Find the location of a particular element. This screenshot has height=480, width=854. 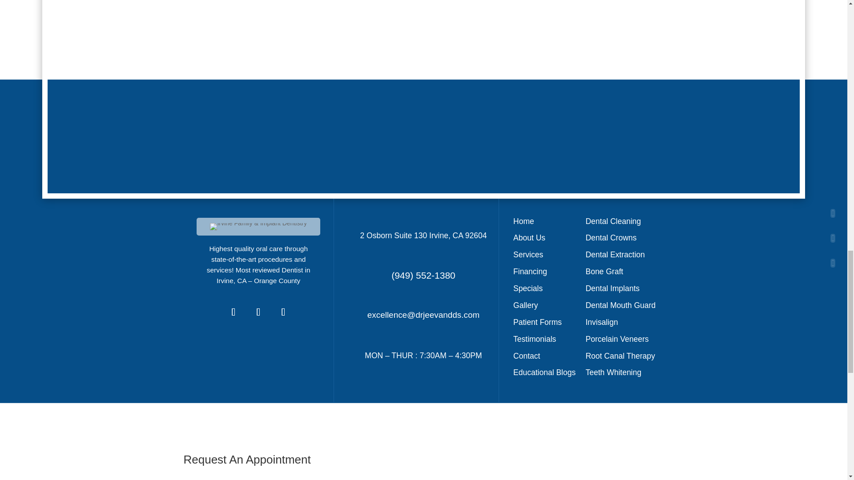

Follow on X is located at coordinates (258, 312).